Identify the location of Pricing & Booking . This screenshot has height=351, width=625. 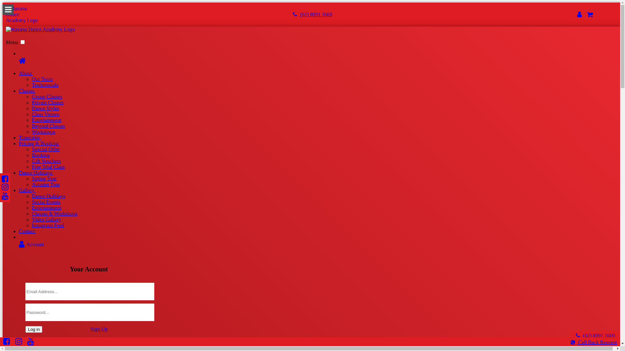
(39, 144).